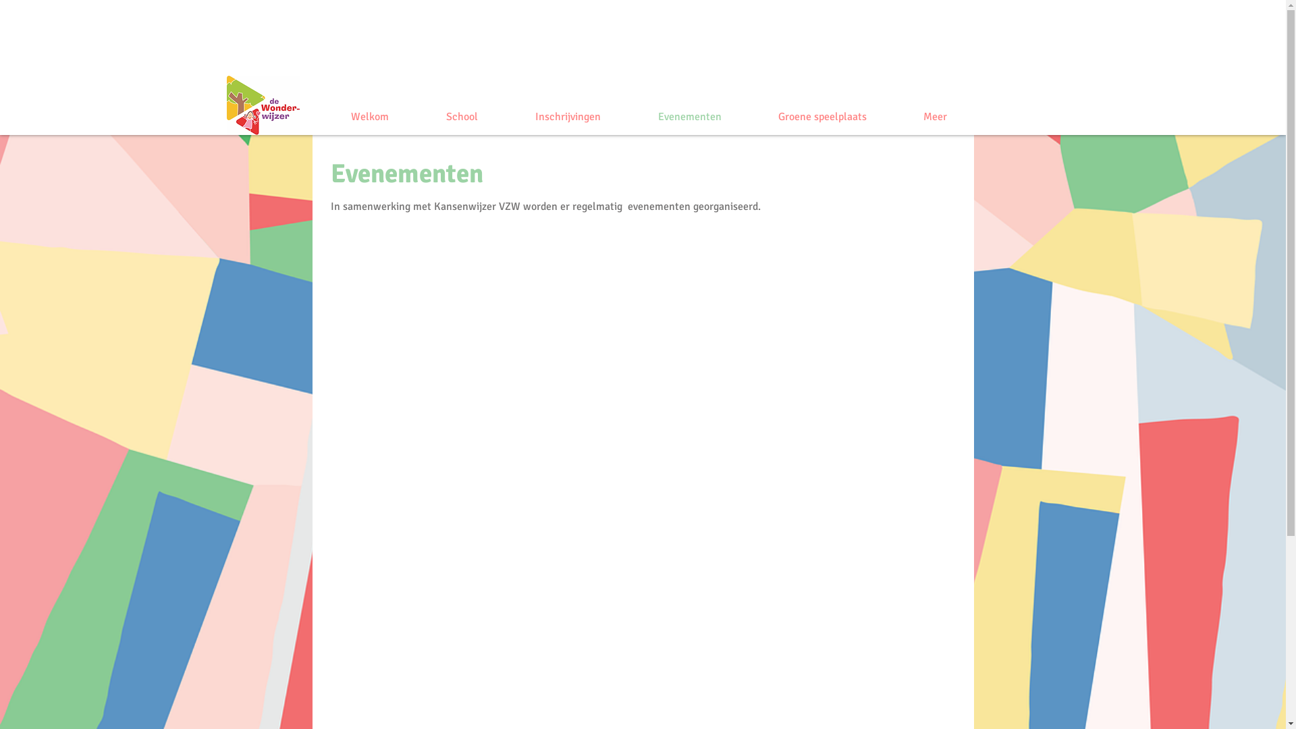 The image size is (1296, 729). Describe the element at coordinates (263, 105) in the screenshot. I see `cropped-LOGO-WONDERWIJZER-NEW-met-streep` at that location.